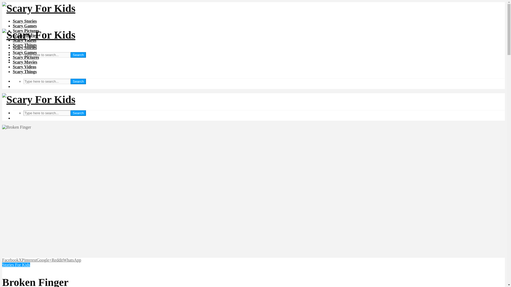 The width and height of the screenshot is (511, 287). I want to click on Scary Movies, so click(25, 35).